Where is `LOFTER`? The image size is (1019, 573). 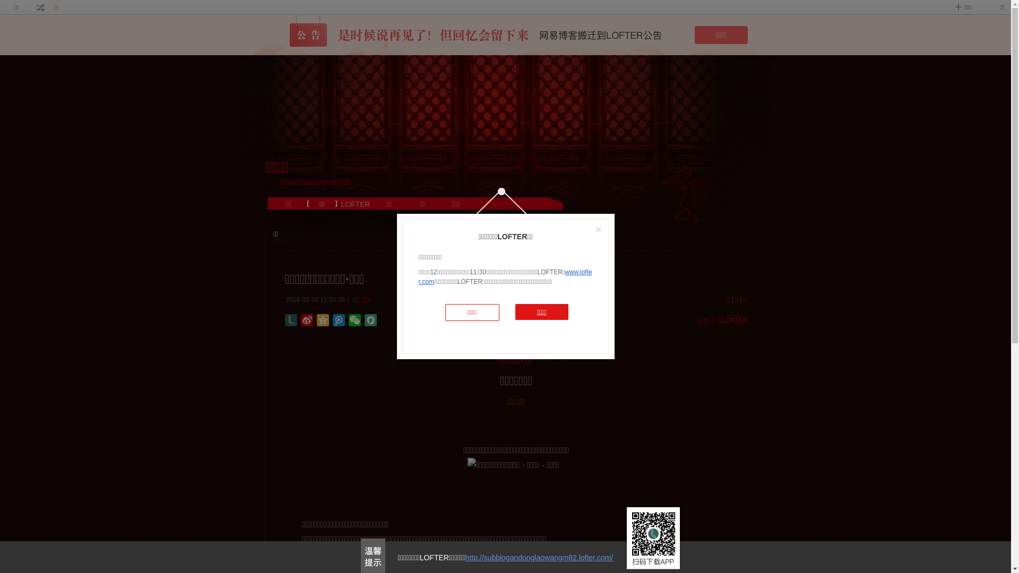
LOFTER is located at coordinates (356, 206).